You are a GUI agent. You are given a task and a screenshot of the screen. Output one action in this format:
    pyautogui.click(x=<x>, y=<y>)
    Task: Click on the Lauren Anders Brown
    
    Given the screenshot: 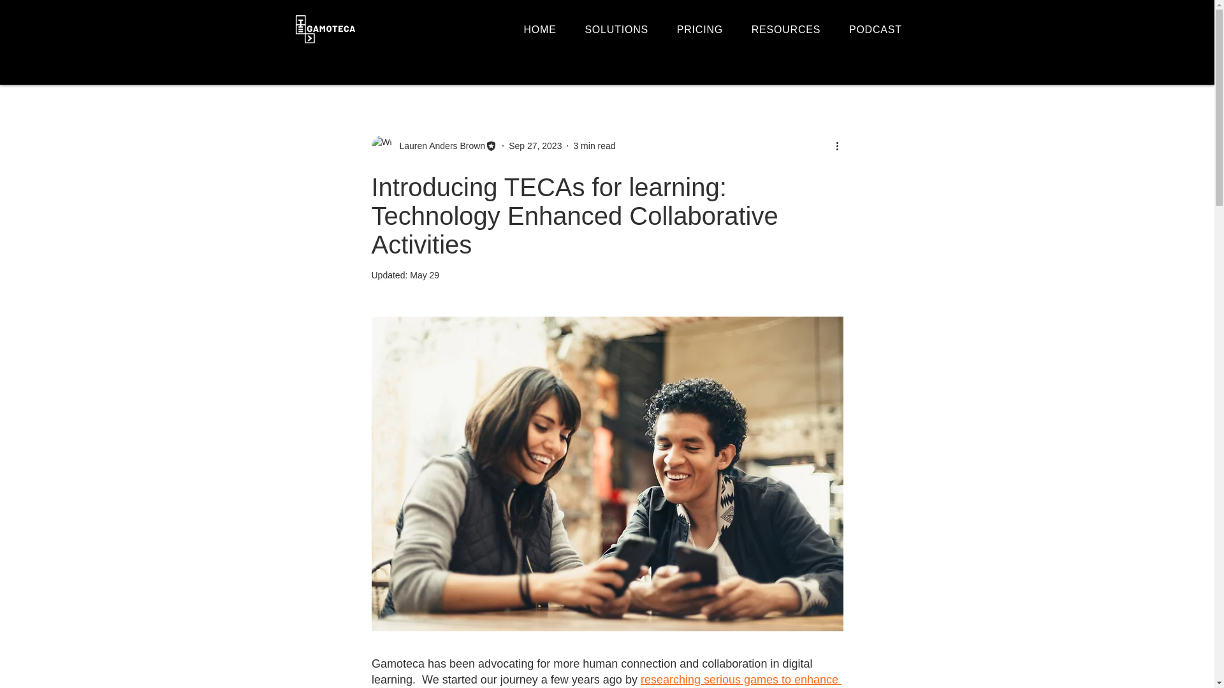 What is the action you would take?
    pyautogui.click(x=438, y=145)
    